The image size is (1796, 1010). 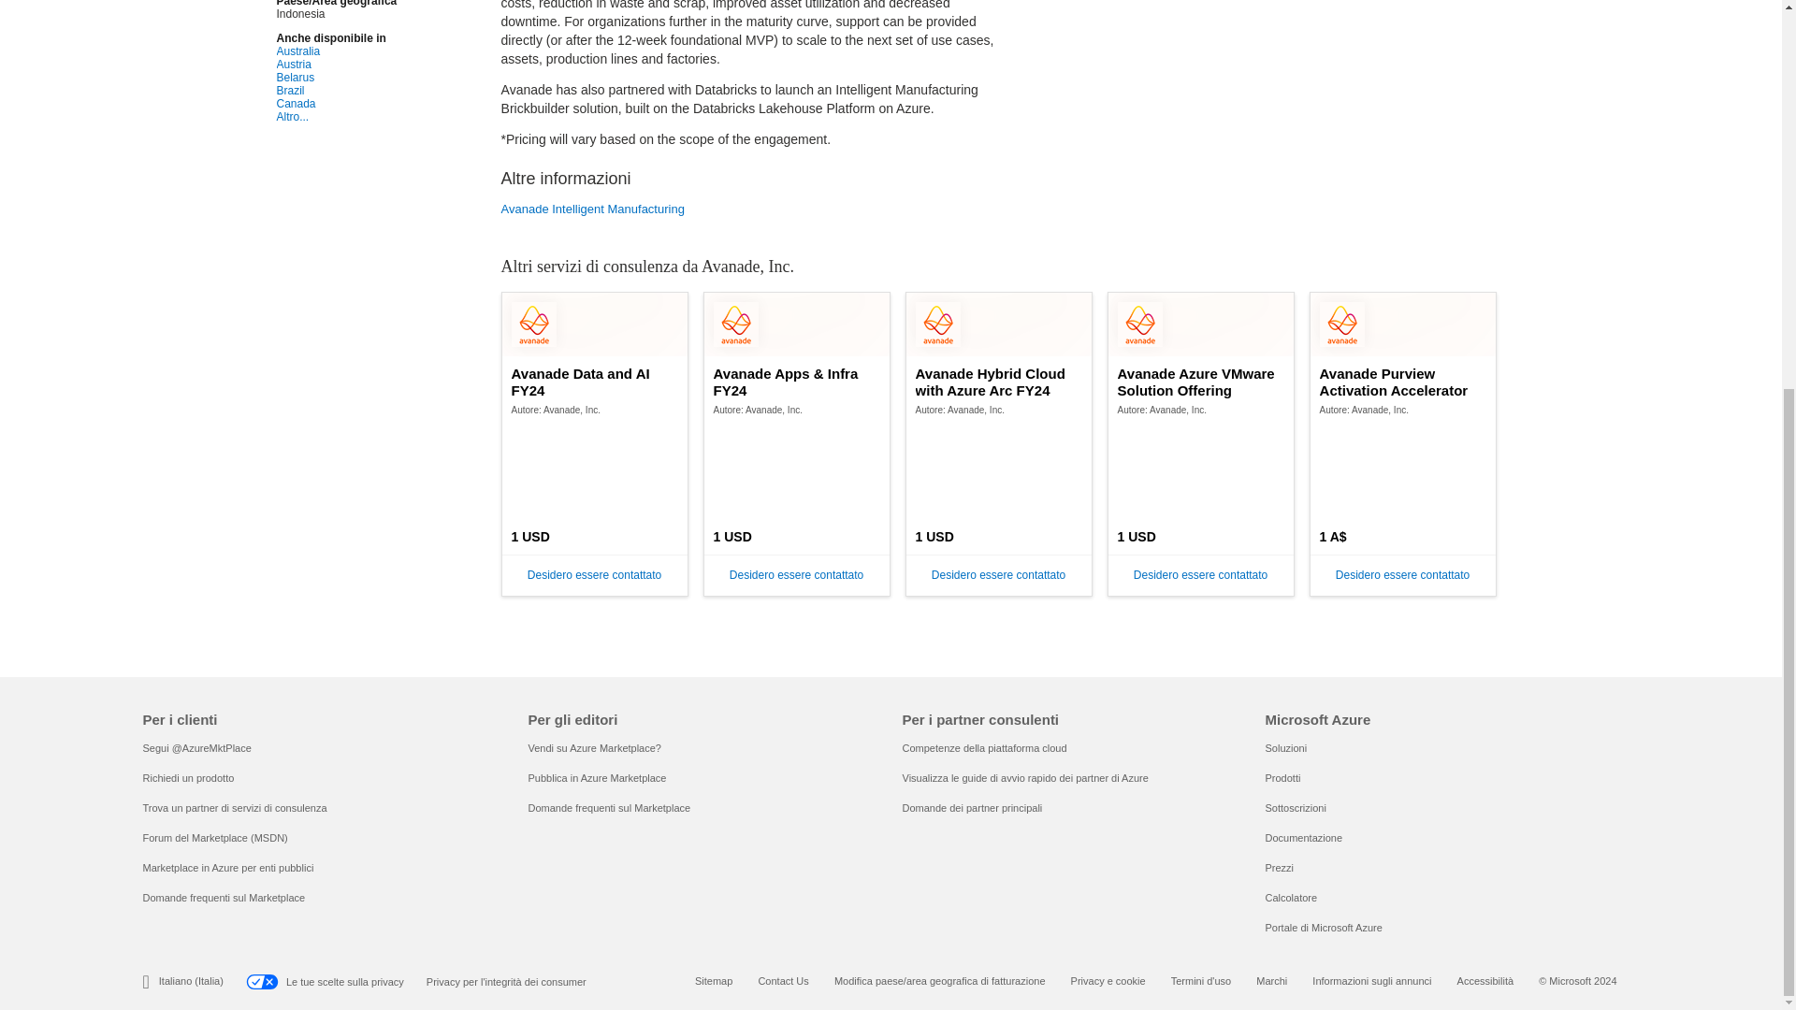 What do you see at coordinates (999, 382) in the screenshot?
I see `Avanade Hybrid Cloud with Azure Arc FY24` at bounding box center [999, 382].